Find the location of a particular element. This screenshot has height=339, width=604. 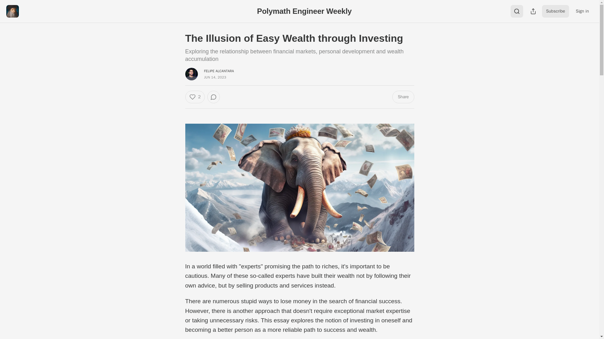

Subscribe is located at coordinates (556, 11).